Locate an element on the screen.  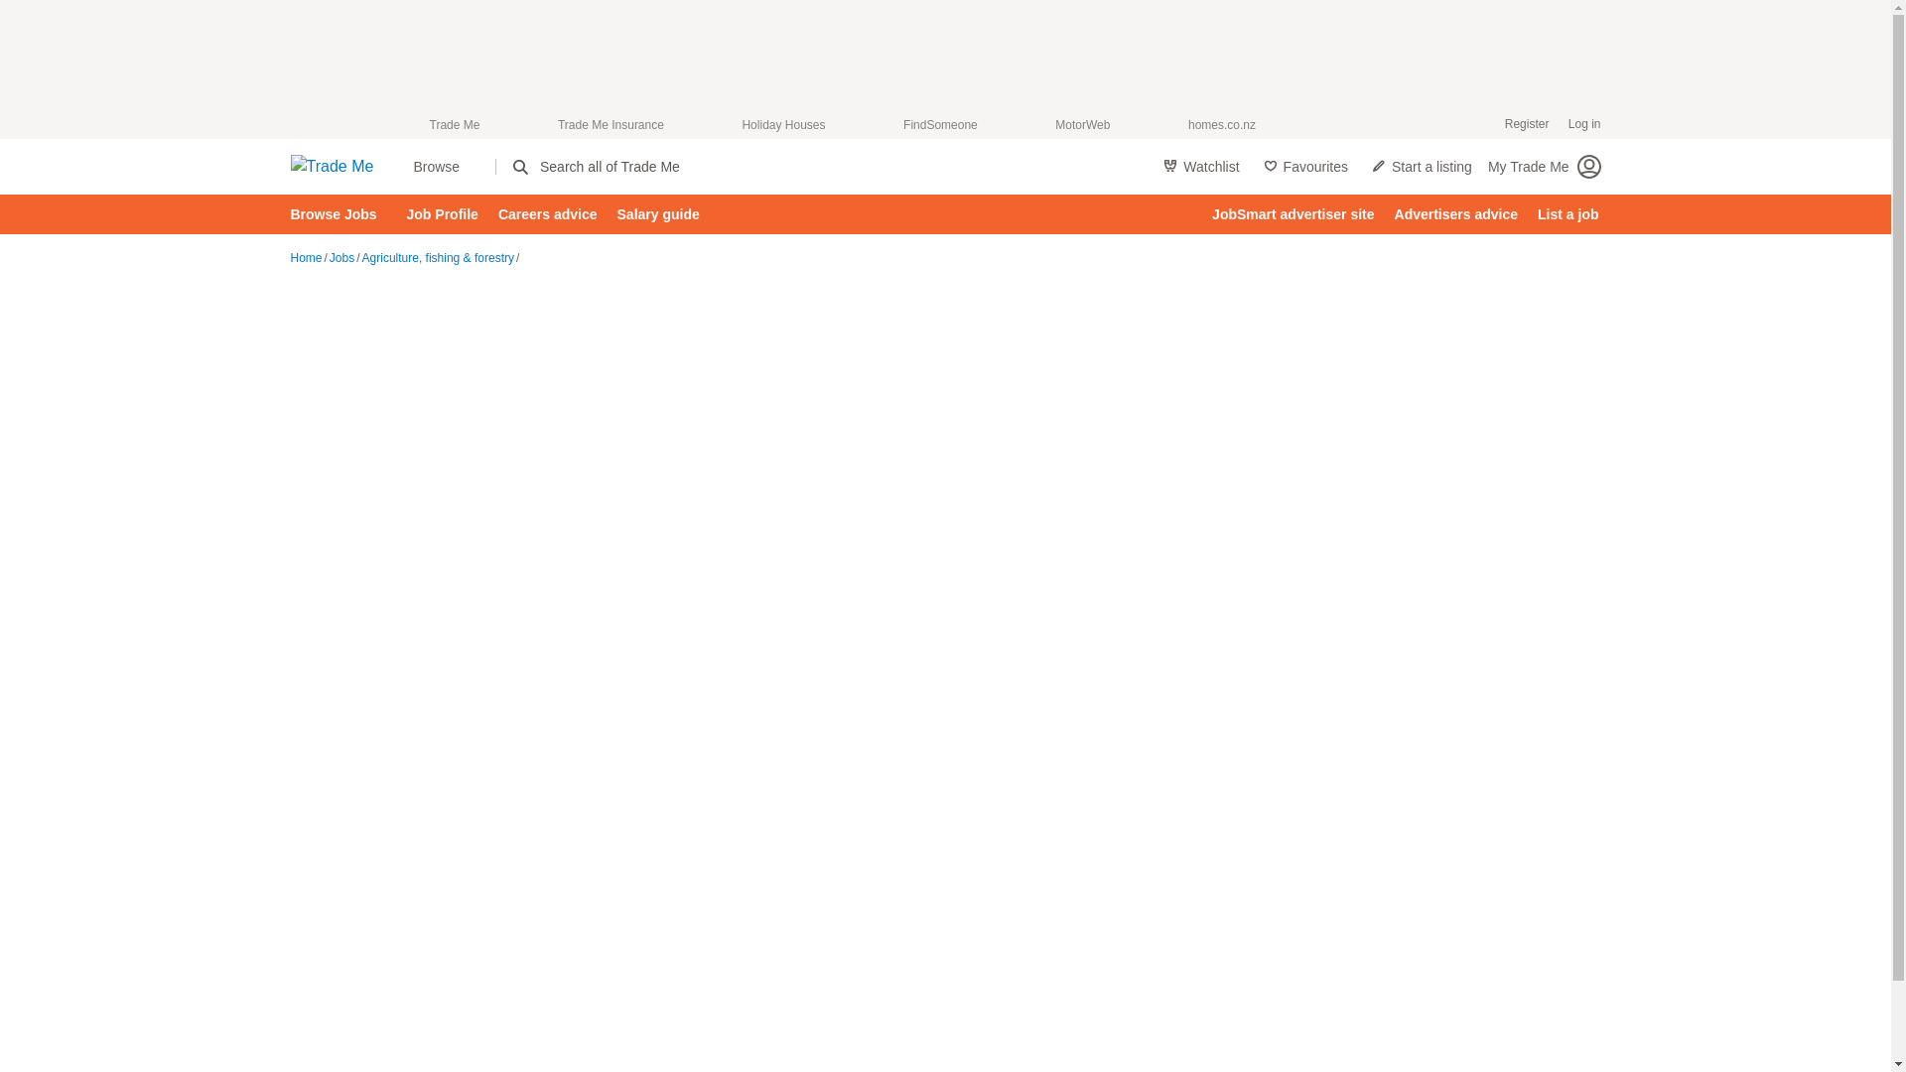
Watchlist is located at coordinates (1200, 166).